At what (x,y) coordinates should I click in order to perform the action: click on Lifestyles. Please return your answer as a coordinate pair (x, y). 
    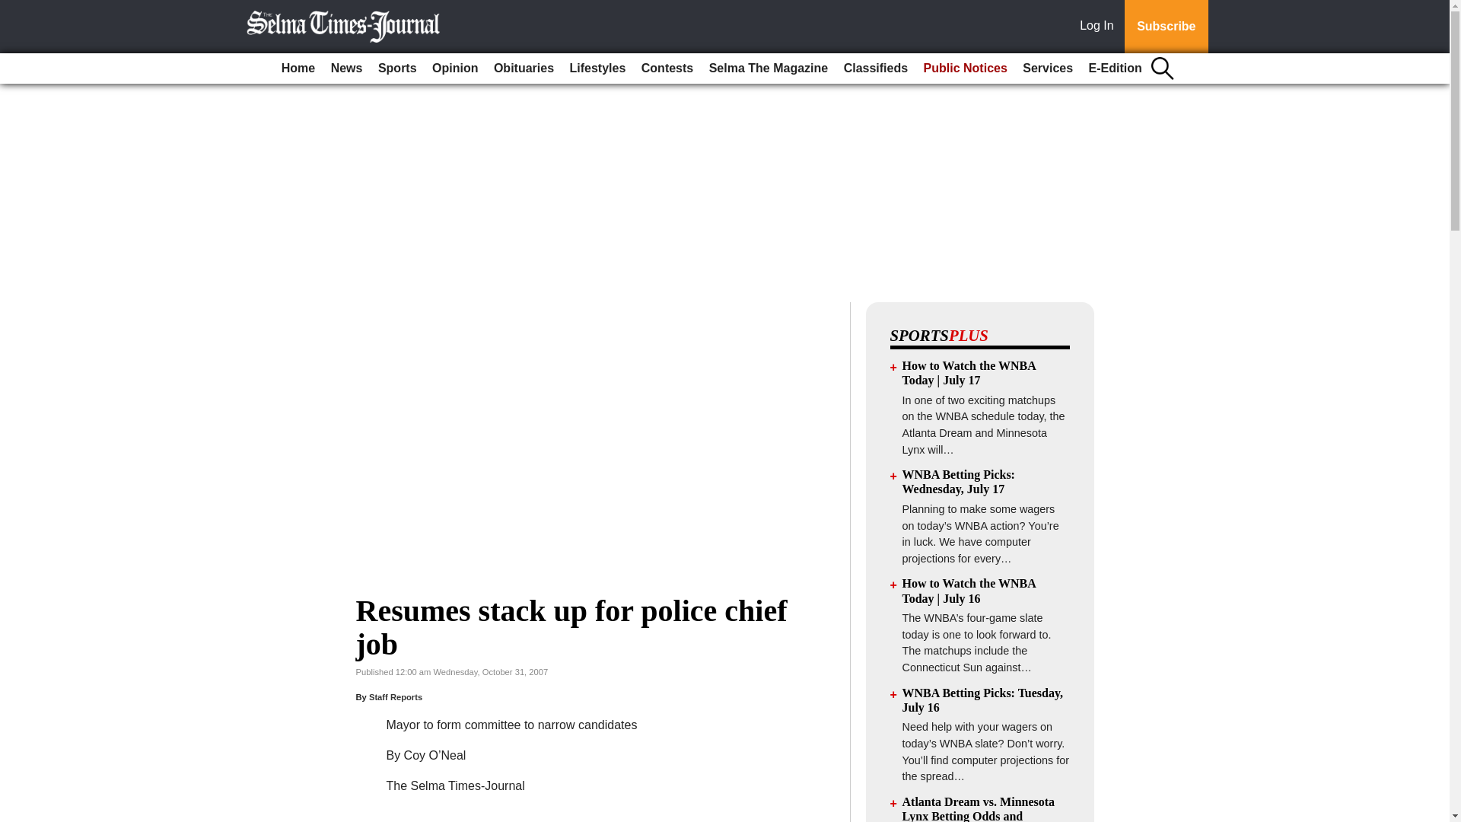
    Looking at the image, I should click on (598, 68).